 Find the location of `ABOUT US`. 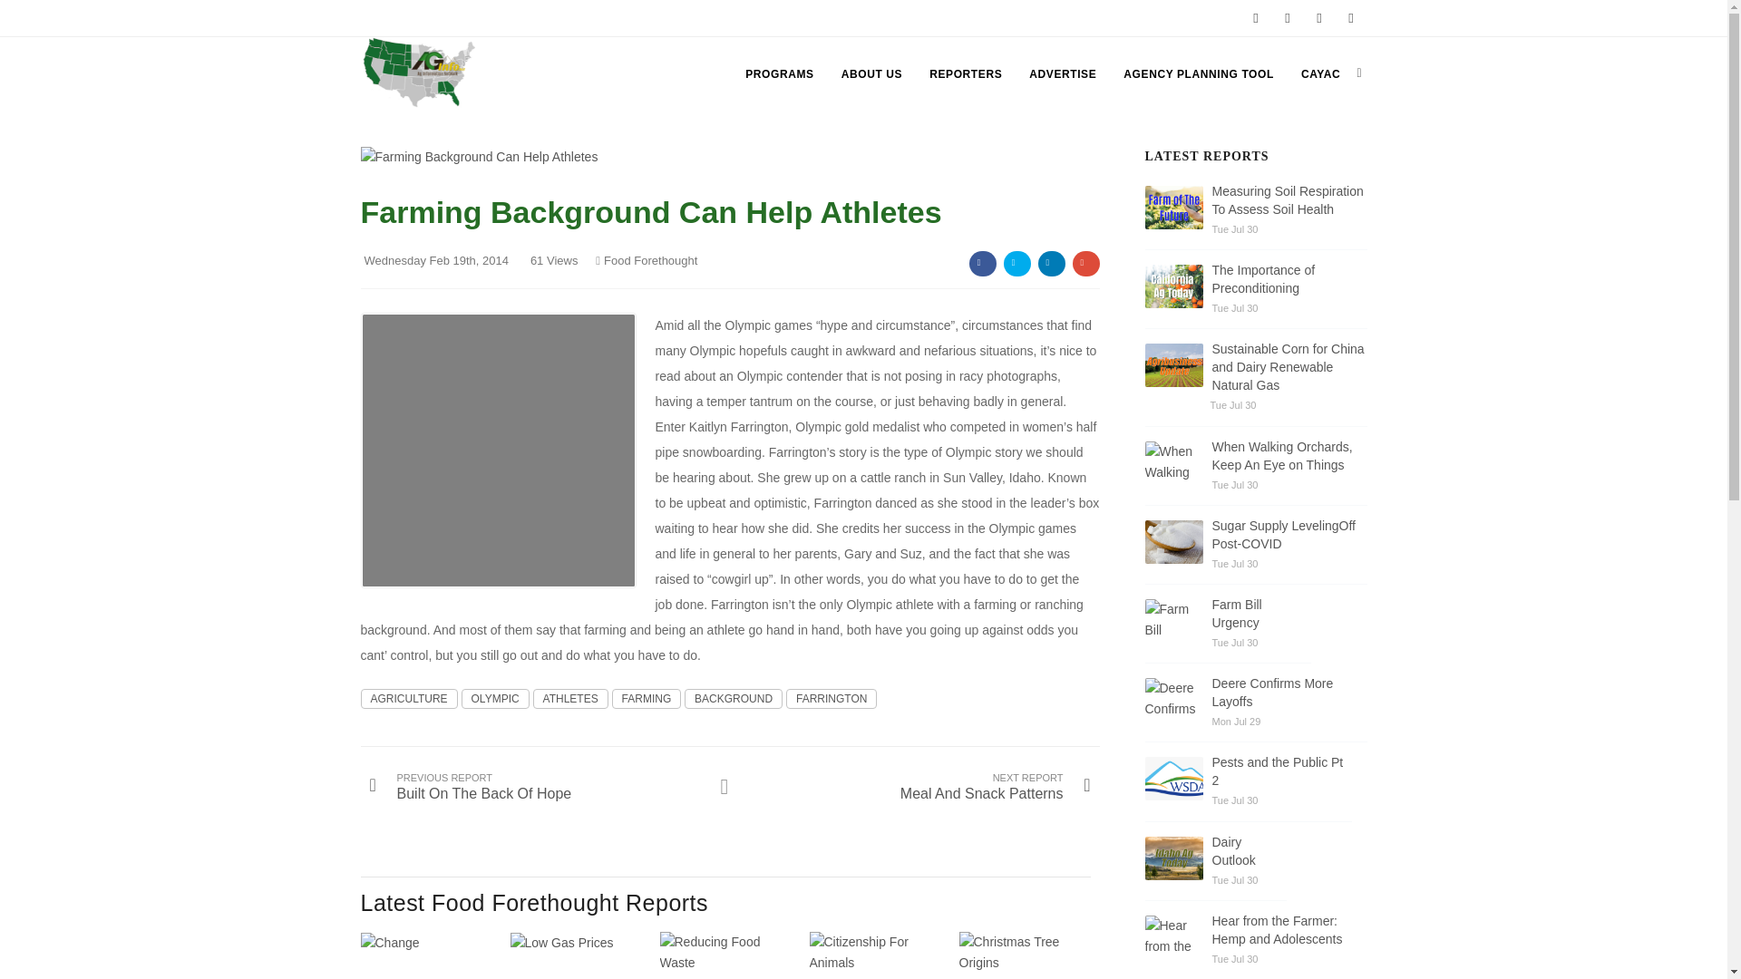

ABOUT US is located at coordinates (870, 74).